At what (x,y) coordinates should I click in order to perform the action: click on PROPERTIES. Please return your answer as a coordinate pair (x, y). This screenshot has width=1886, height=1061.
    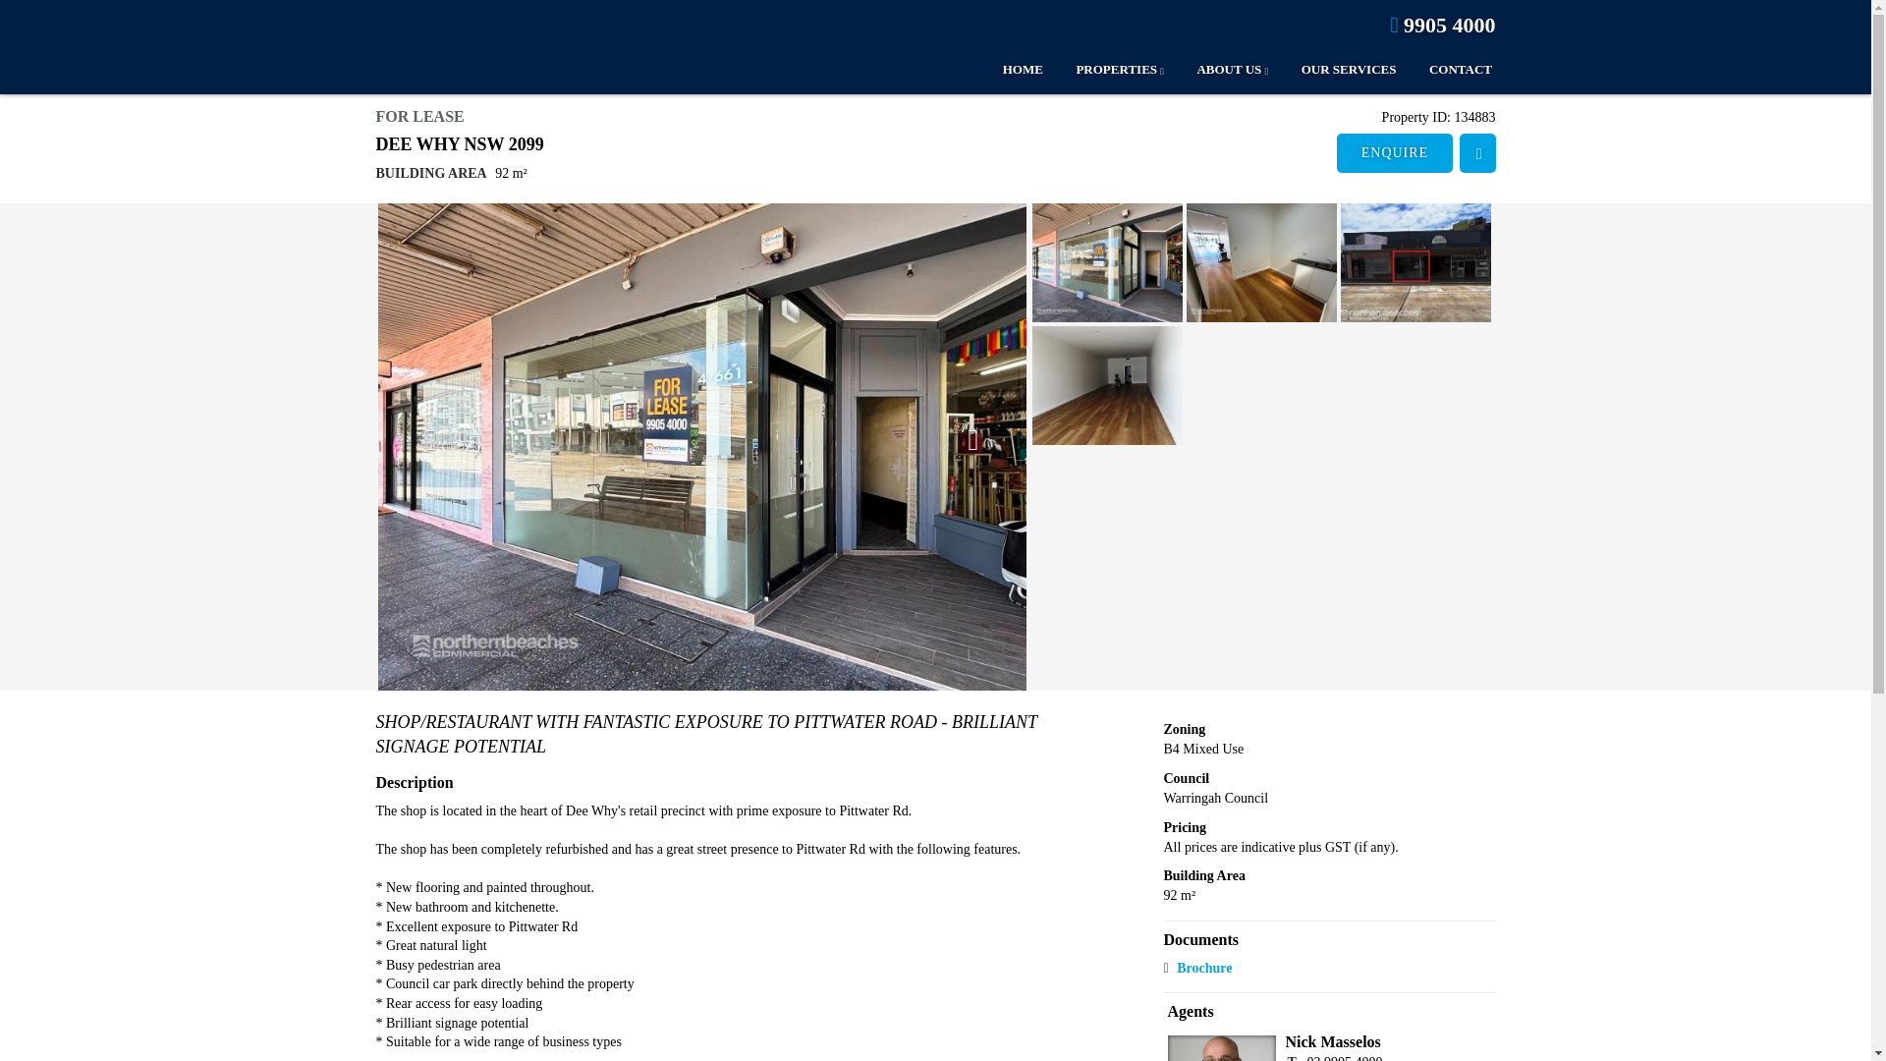
    Looking at the image, I should click on (1104, 72).